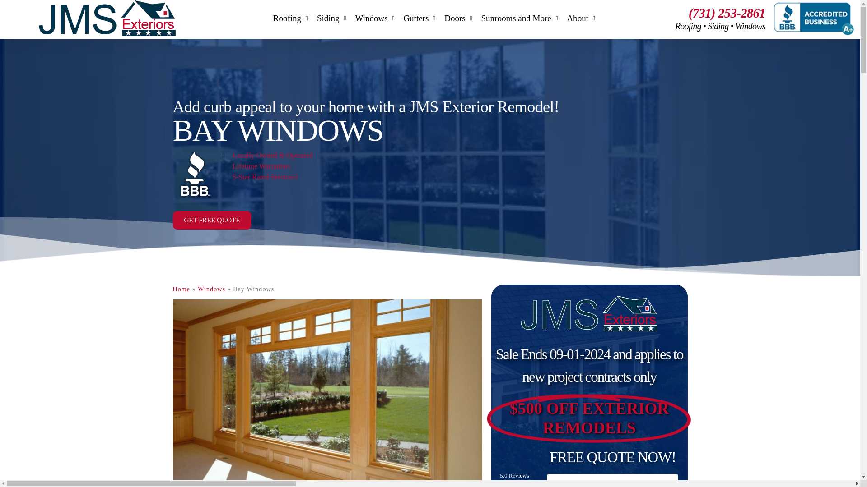 The width and height of the screenshot is (867, 487). I want to click on Windows, so click(374, 18).